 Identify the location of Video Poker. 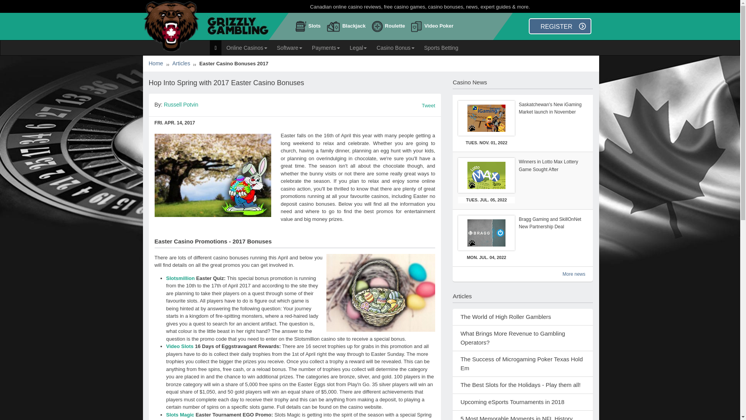
(434, 28).